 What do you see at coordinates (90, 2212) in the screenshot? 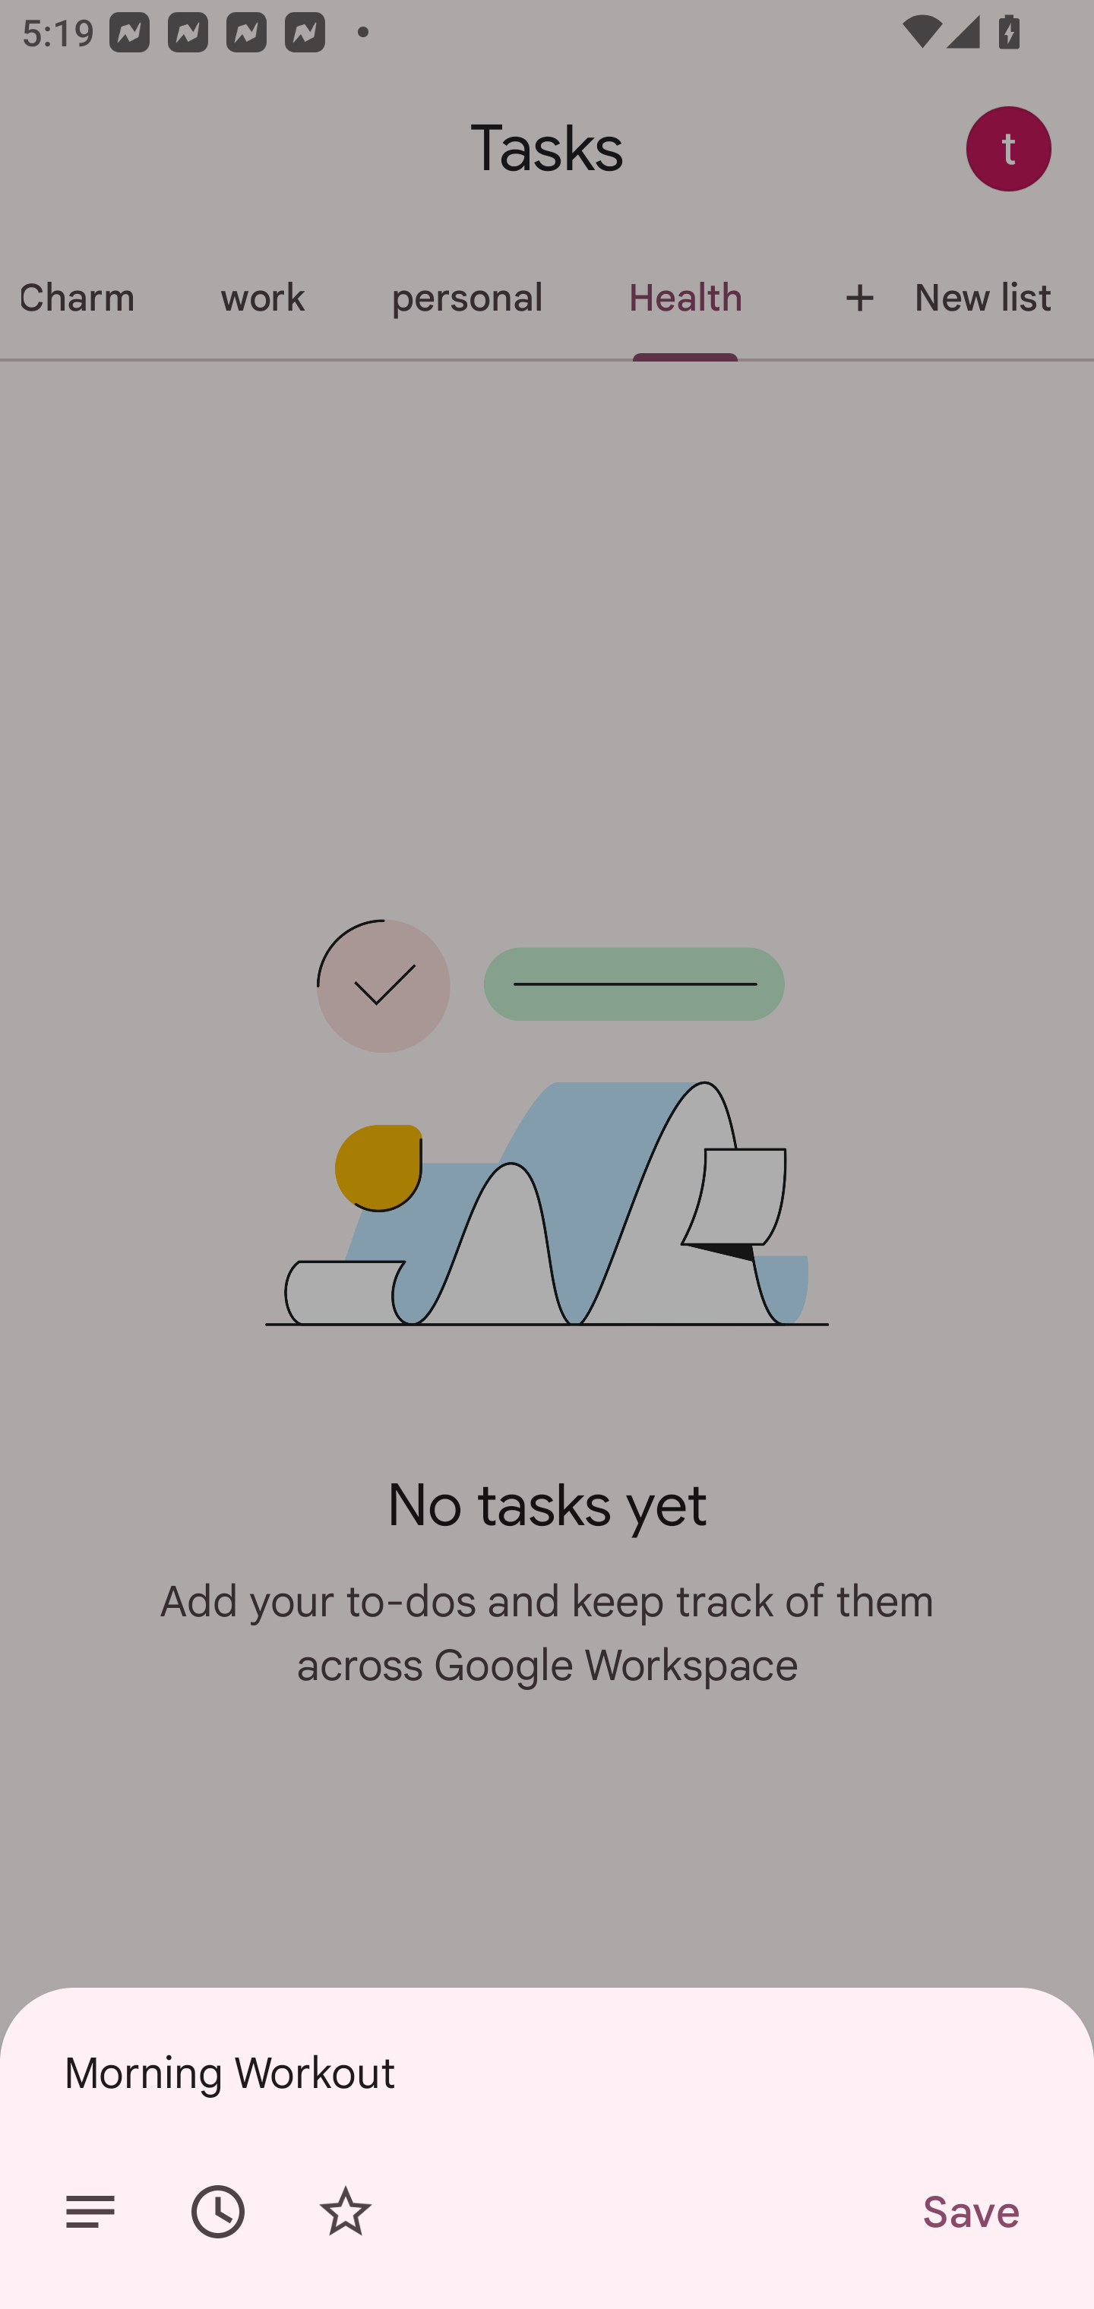
I see `Add details` at bounding box center [90, 2212].